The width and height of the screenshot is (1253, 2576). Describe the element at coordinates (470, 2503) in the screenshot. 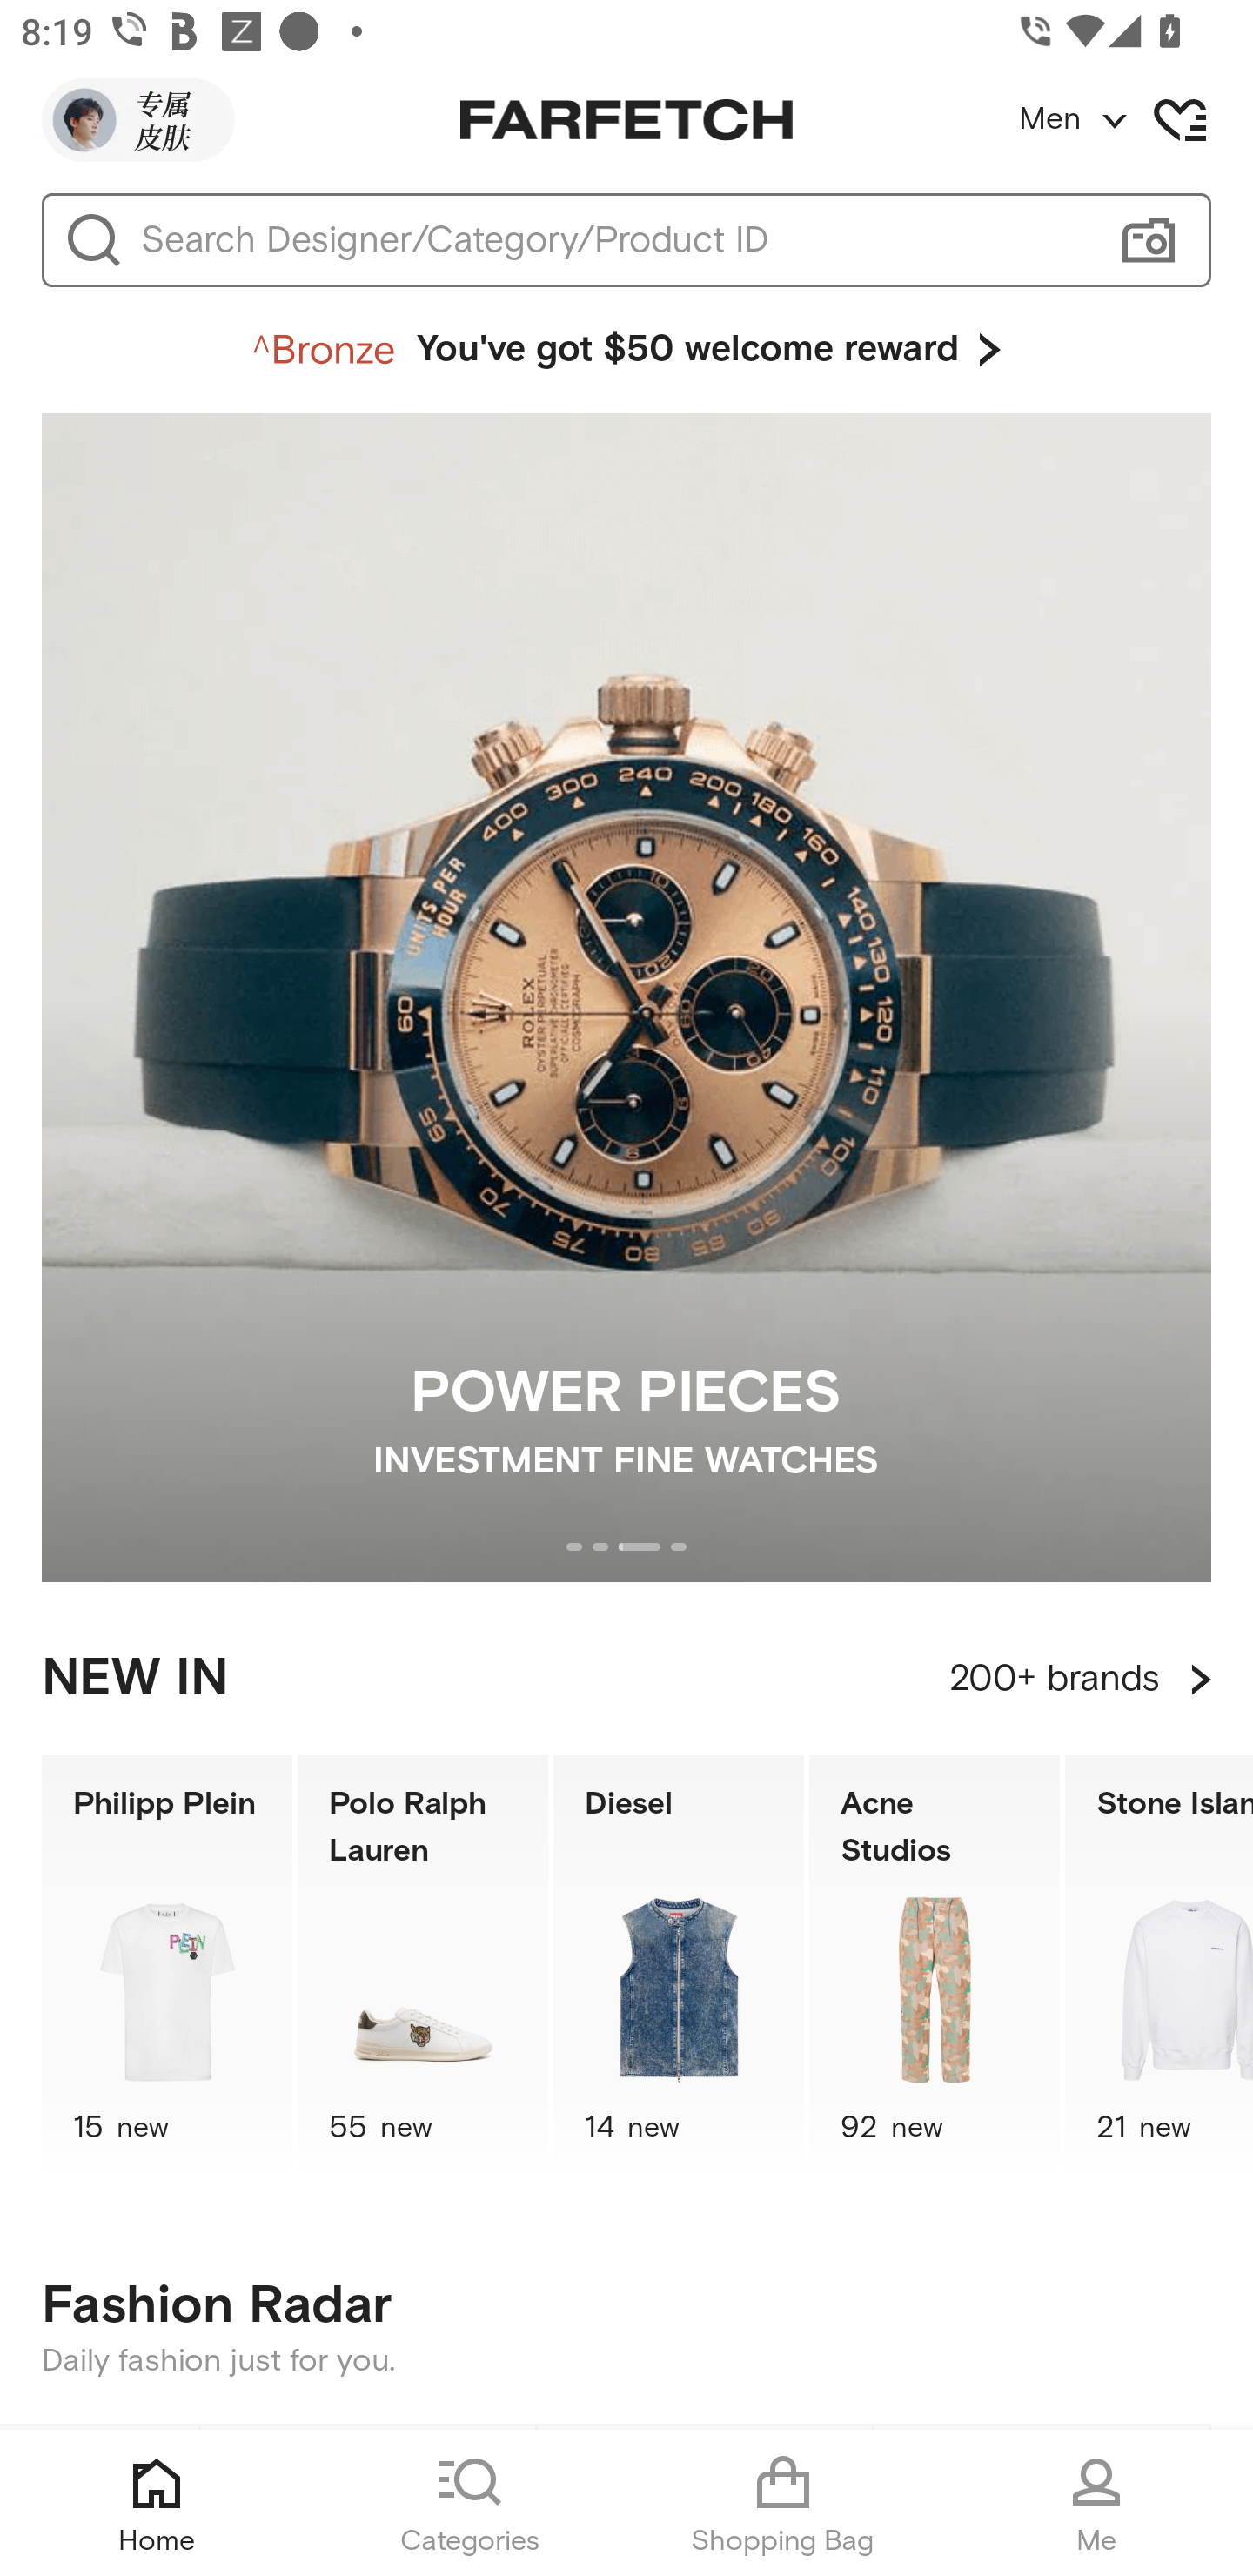

I see `Categories` at that location.